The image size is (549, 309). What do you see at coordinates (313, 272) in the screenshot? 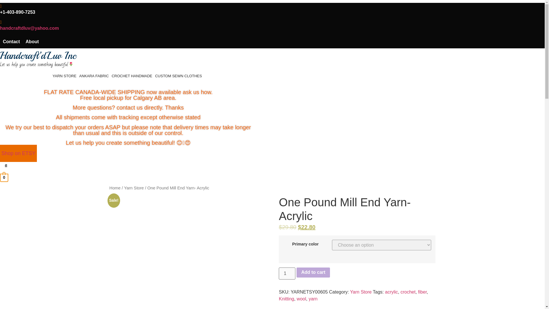
I see `Add to cart` at bounding box center [313, 272].